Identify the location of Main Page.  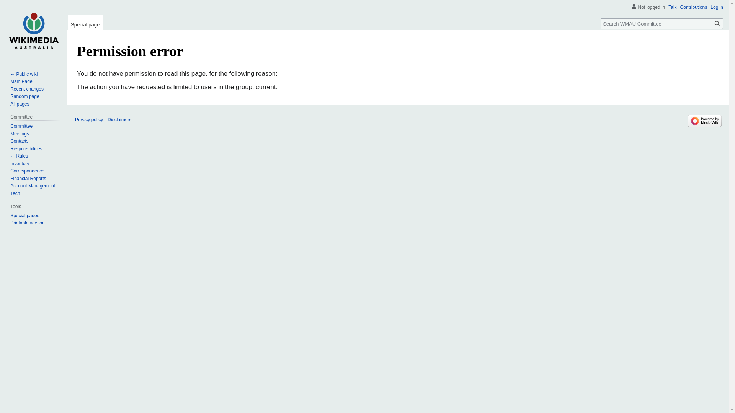
(21, 81).